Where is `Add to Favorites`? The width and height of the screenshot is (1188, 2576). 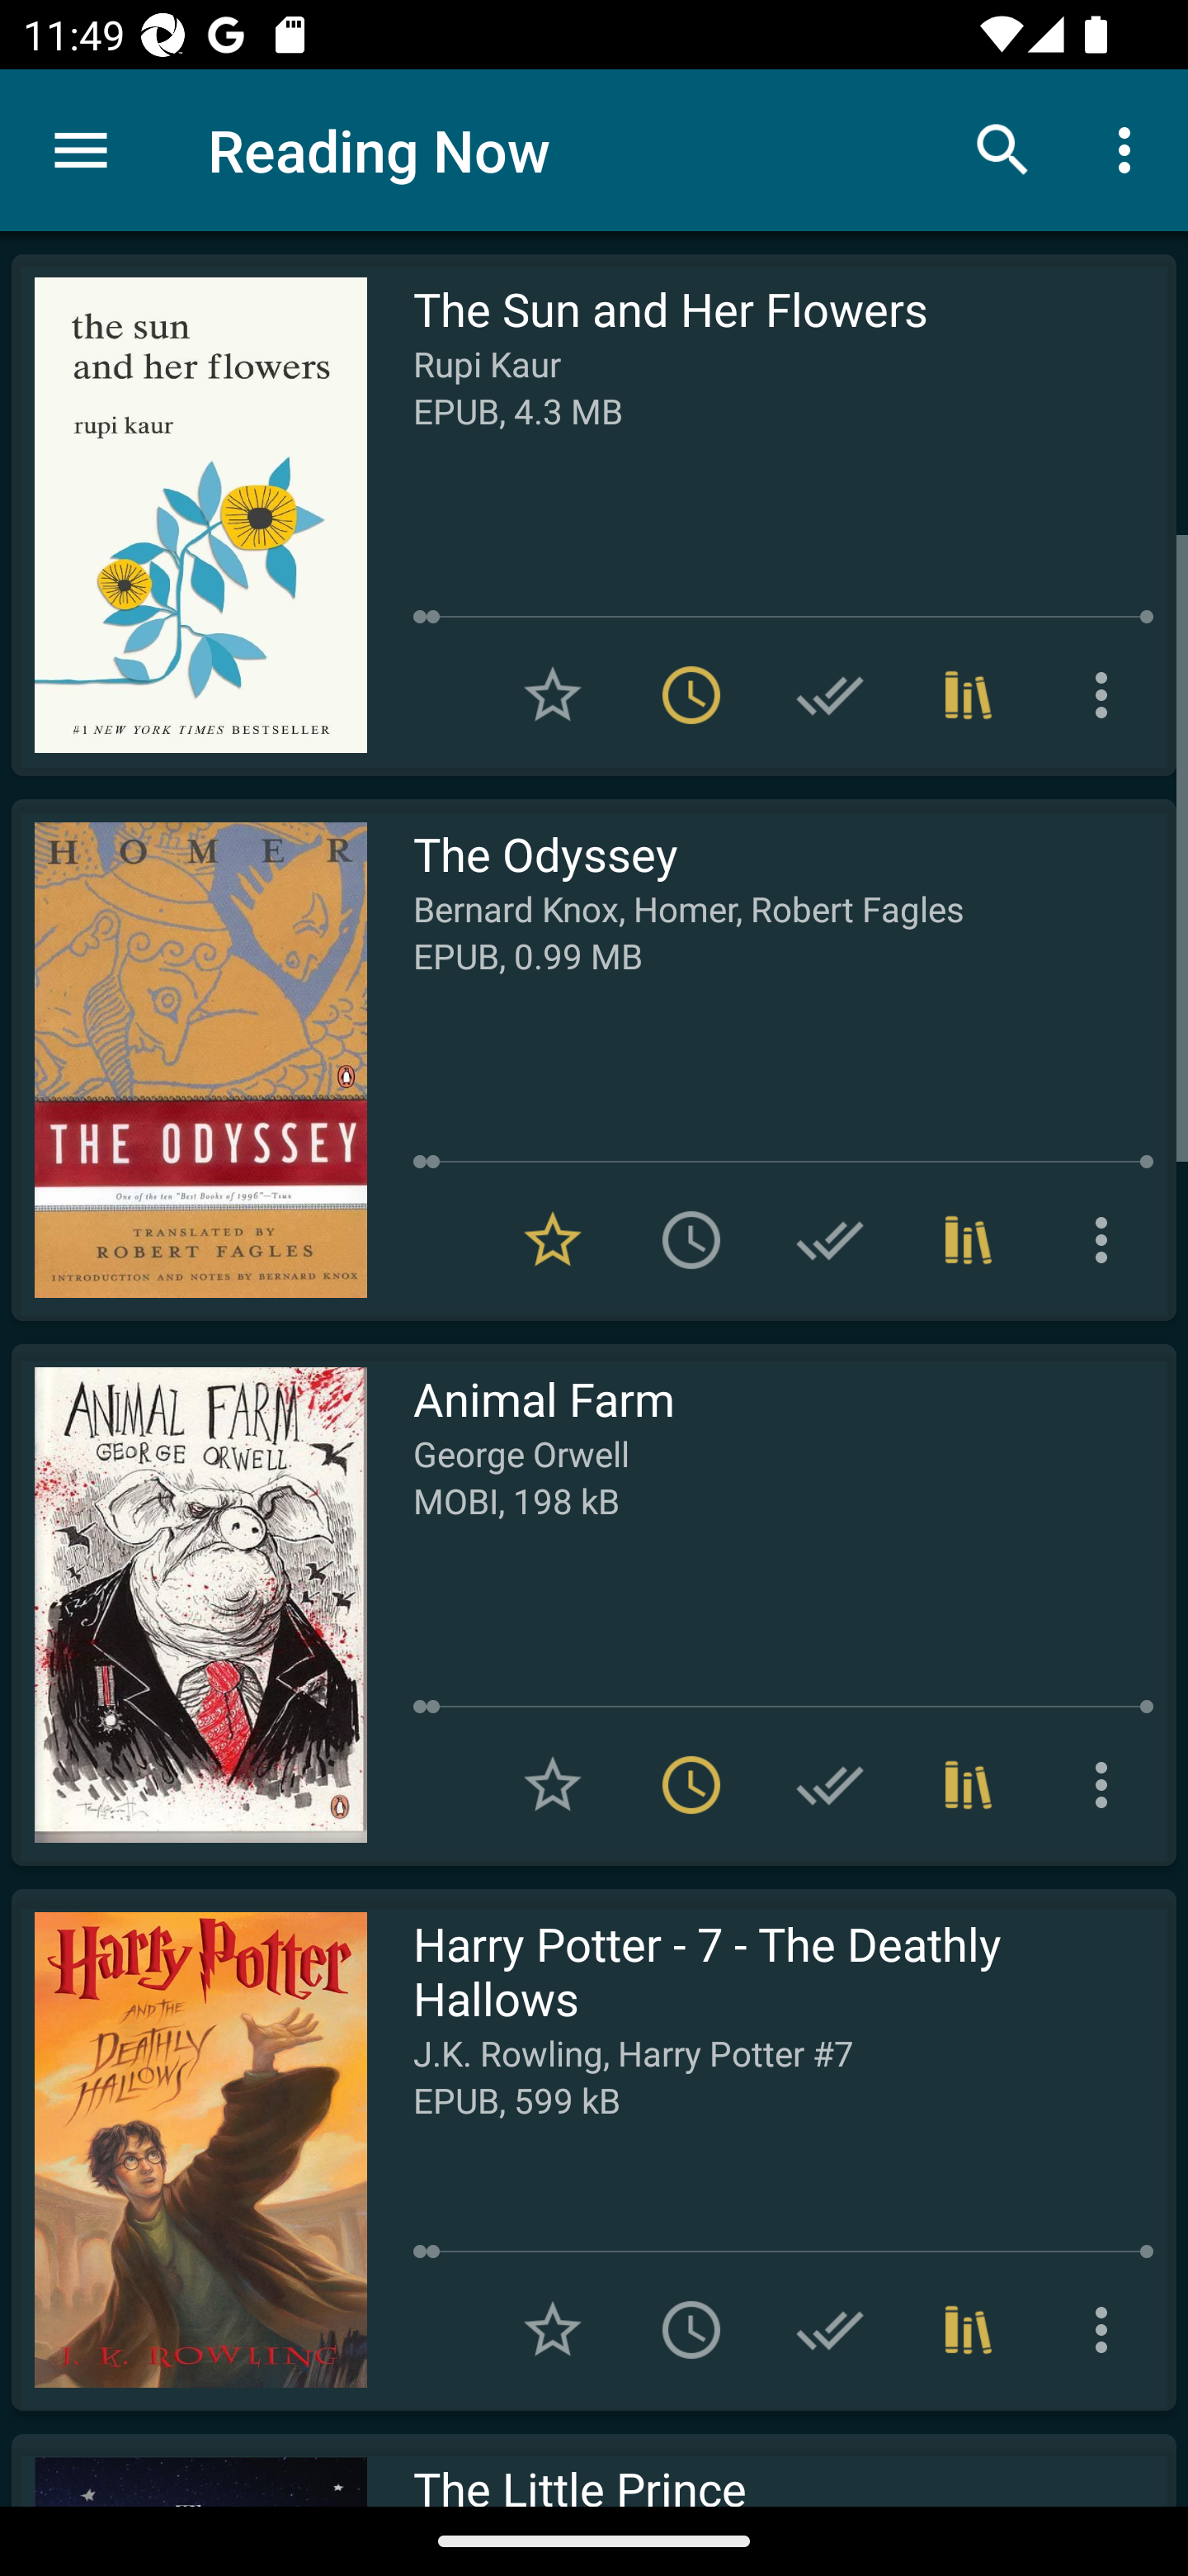 Add to Favorites is located at coordinates (553, 695).